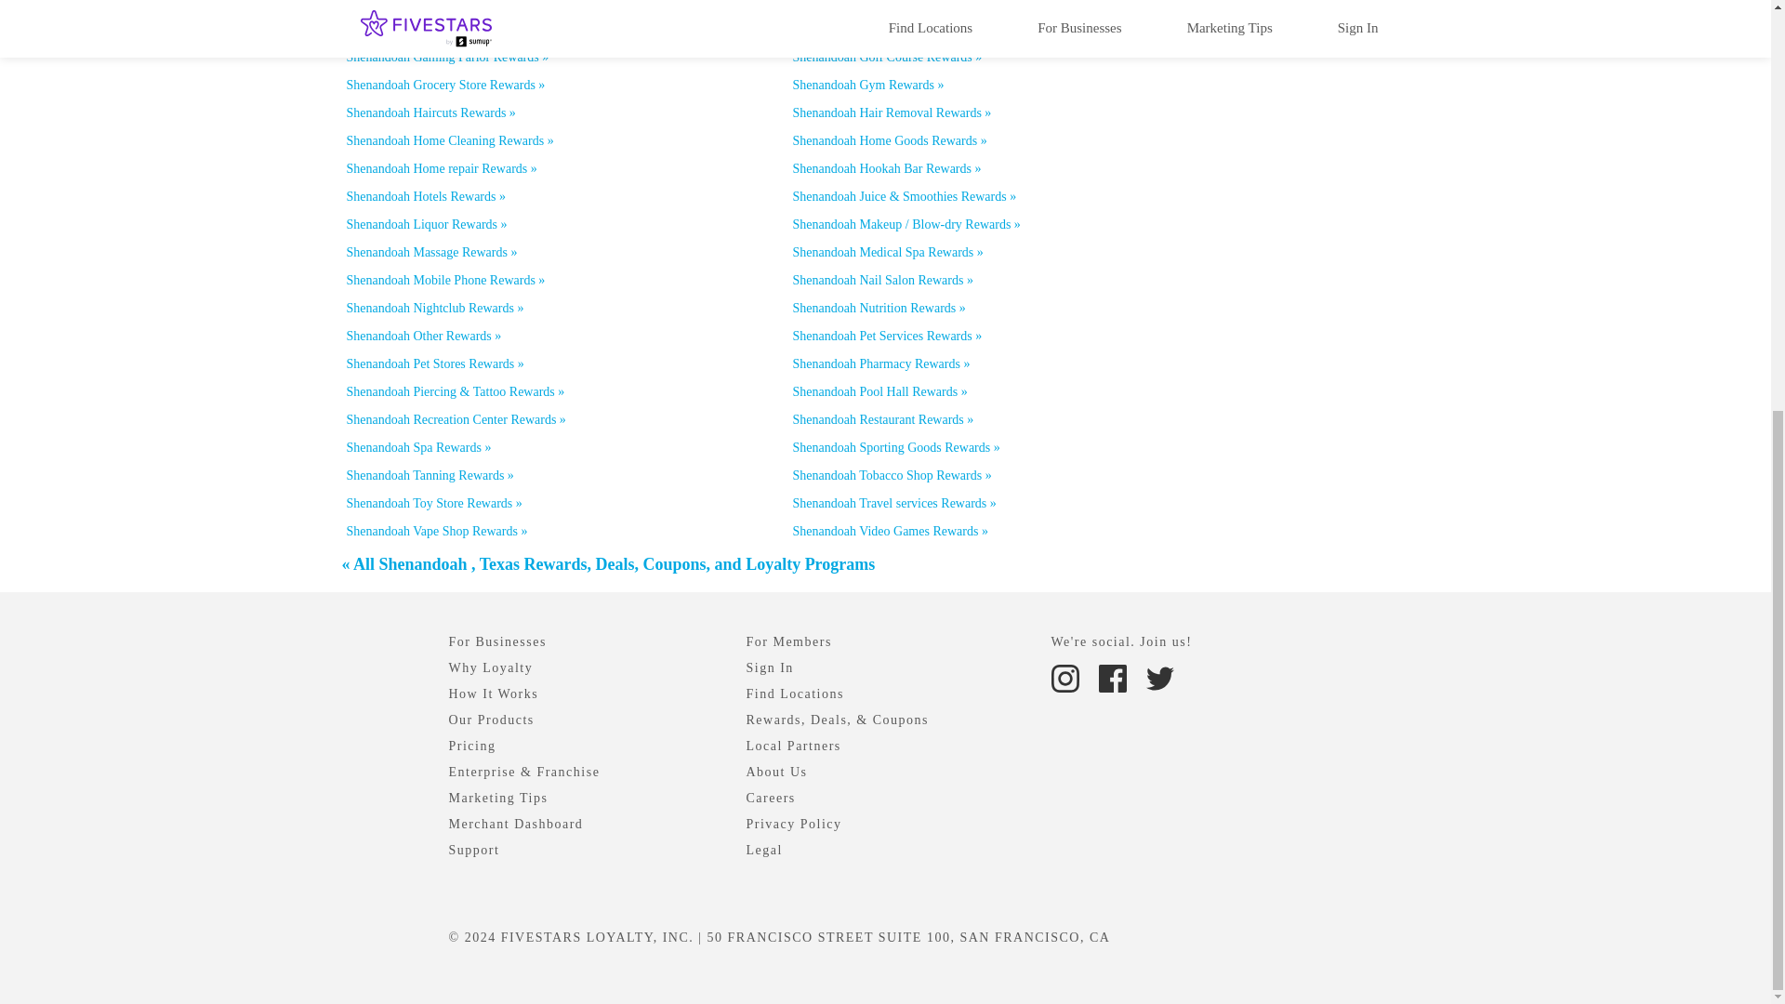  I want to click on Fivestars Instagram, so click(1066, 677).